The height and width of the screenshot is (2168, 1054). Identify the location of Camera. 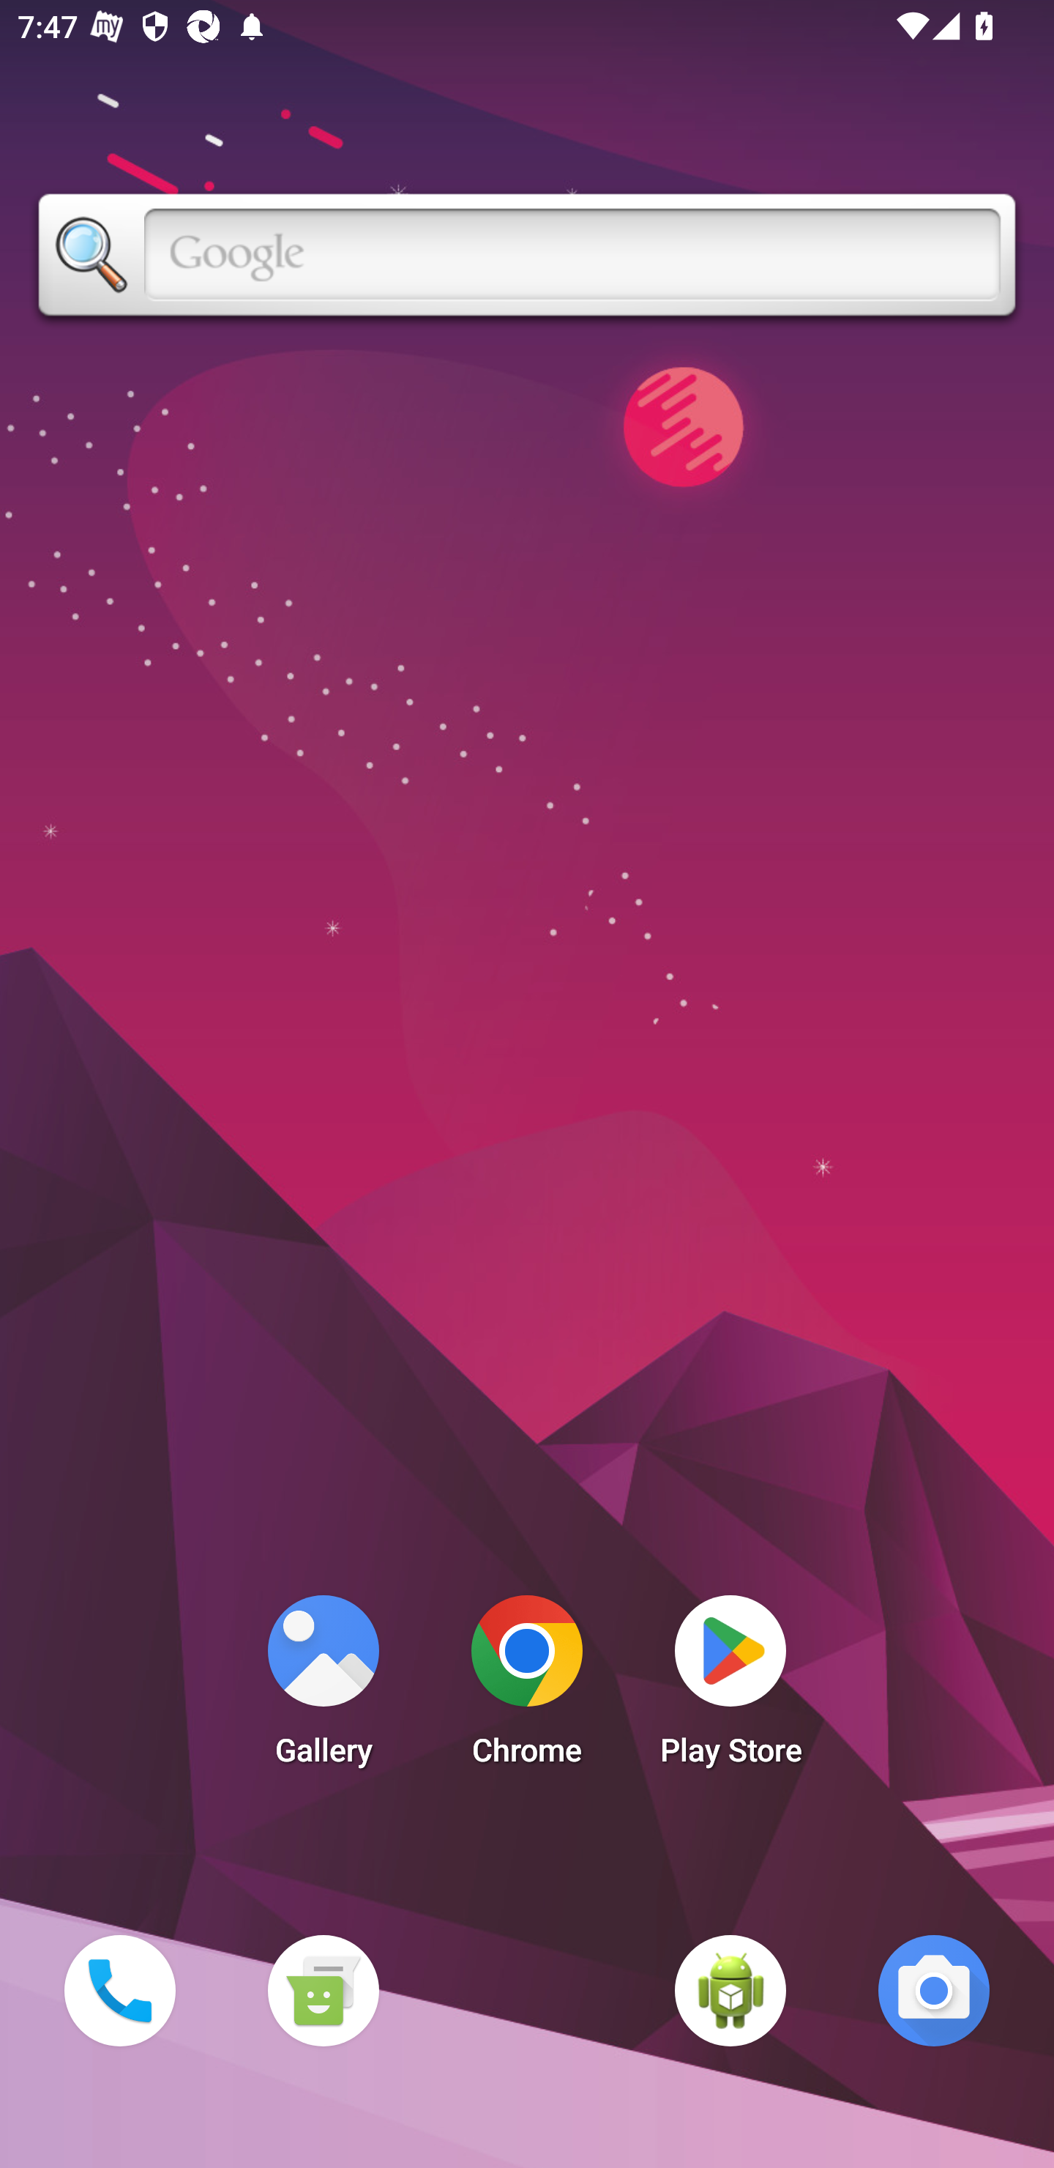
(934, 1990).